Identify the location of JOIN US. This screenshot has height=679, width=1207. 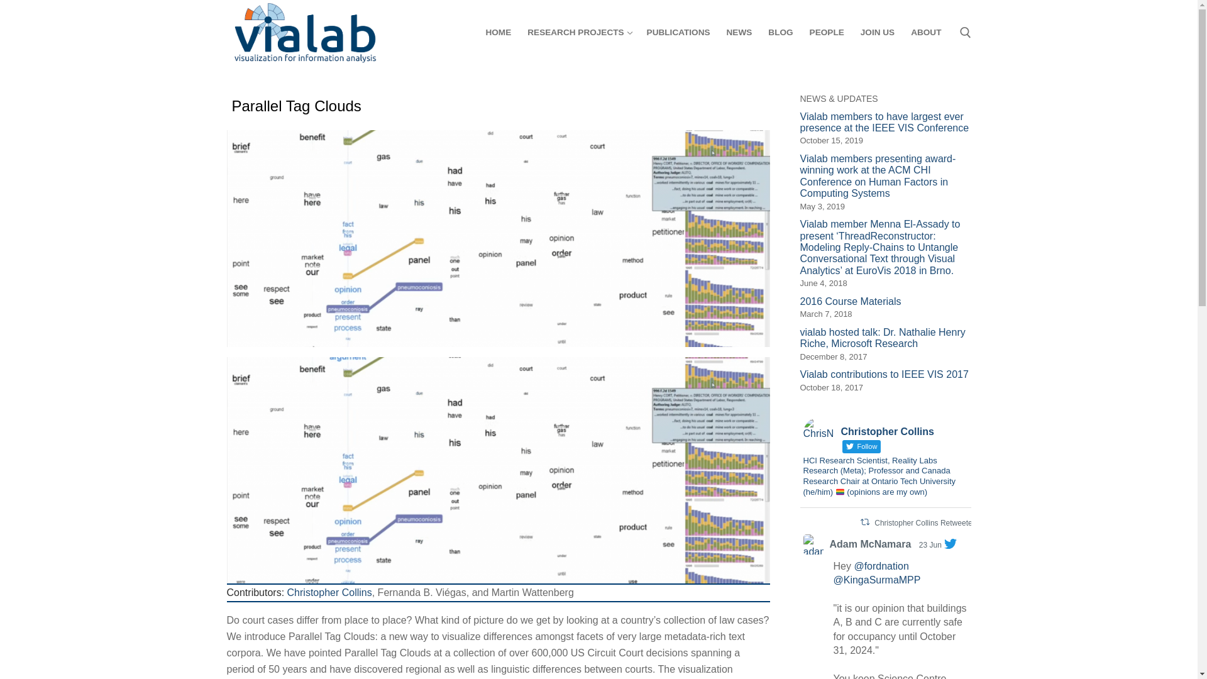
(878, 33).